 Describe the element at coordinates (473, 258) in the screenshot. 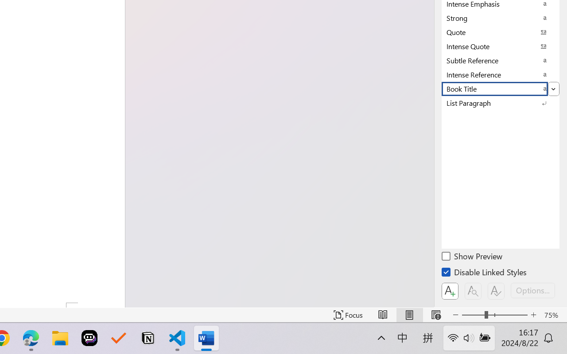

I see `Show Preview` at that location.